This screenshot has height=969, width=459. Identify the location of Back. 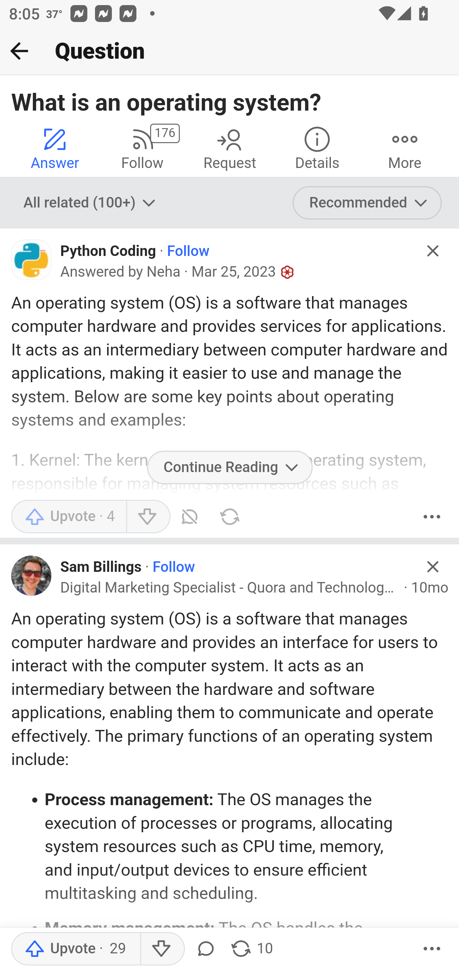
(19, 51).